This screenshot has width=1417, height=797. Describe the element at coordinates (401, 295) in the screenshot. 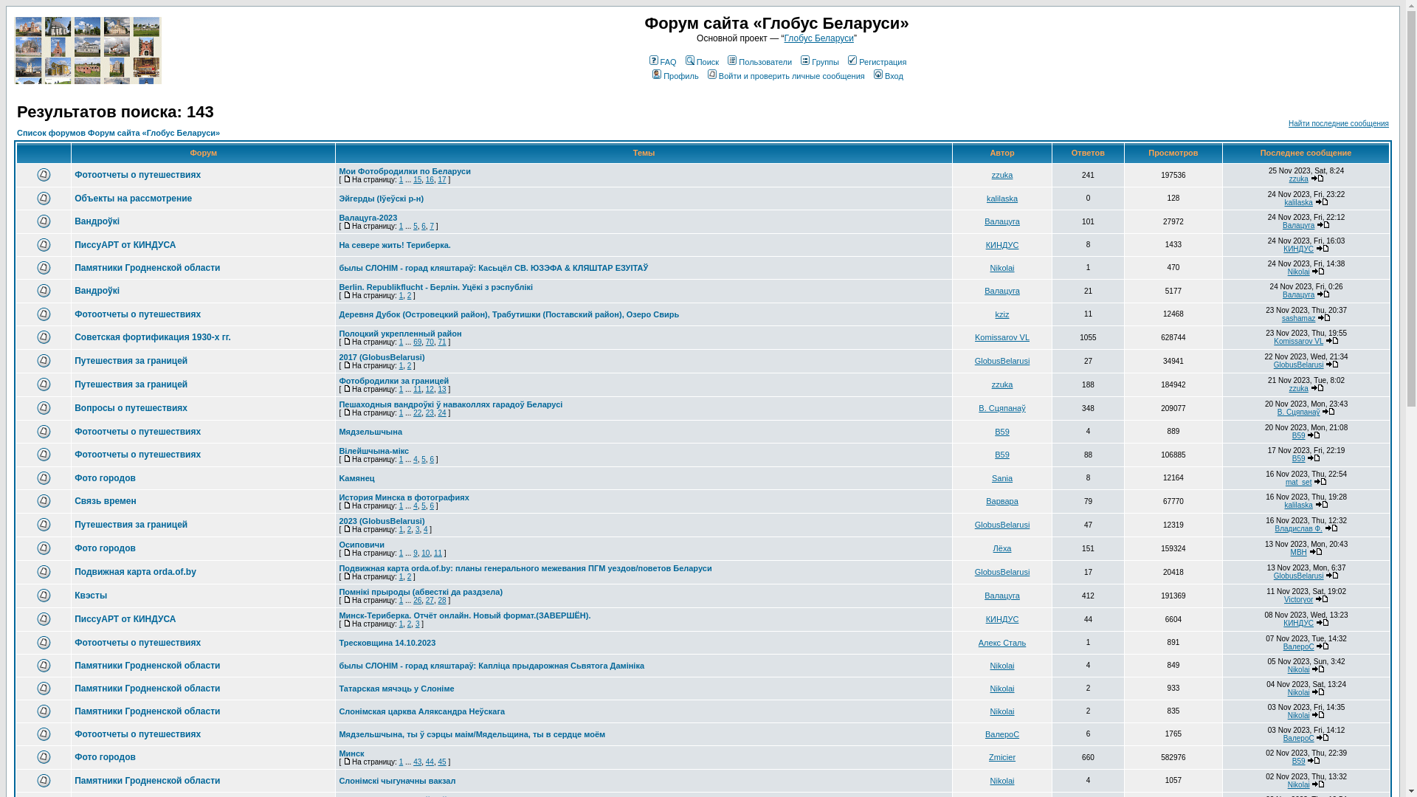

I see `1` at that location.